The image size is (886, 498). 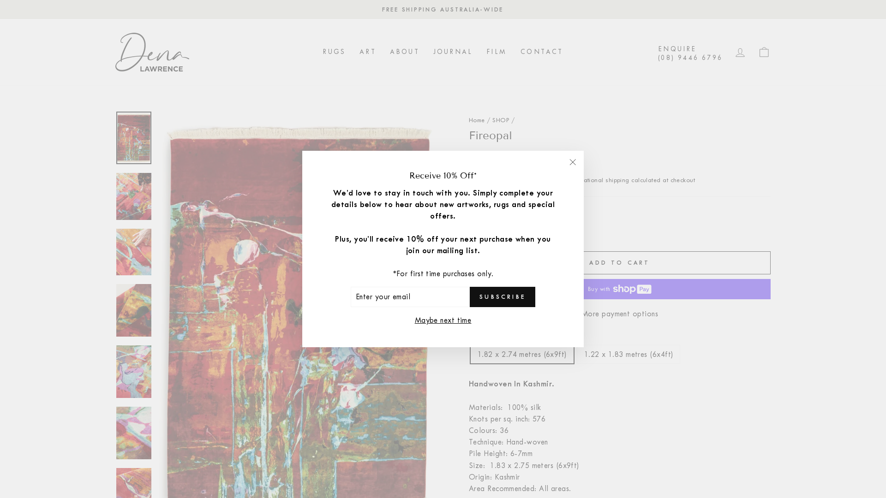 What do you see at coordinates (443, 9) in the screenshot?
I see `FREE SHIPPING AUSTRALIA-WIDE` at bounding box center [443, 9].